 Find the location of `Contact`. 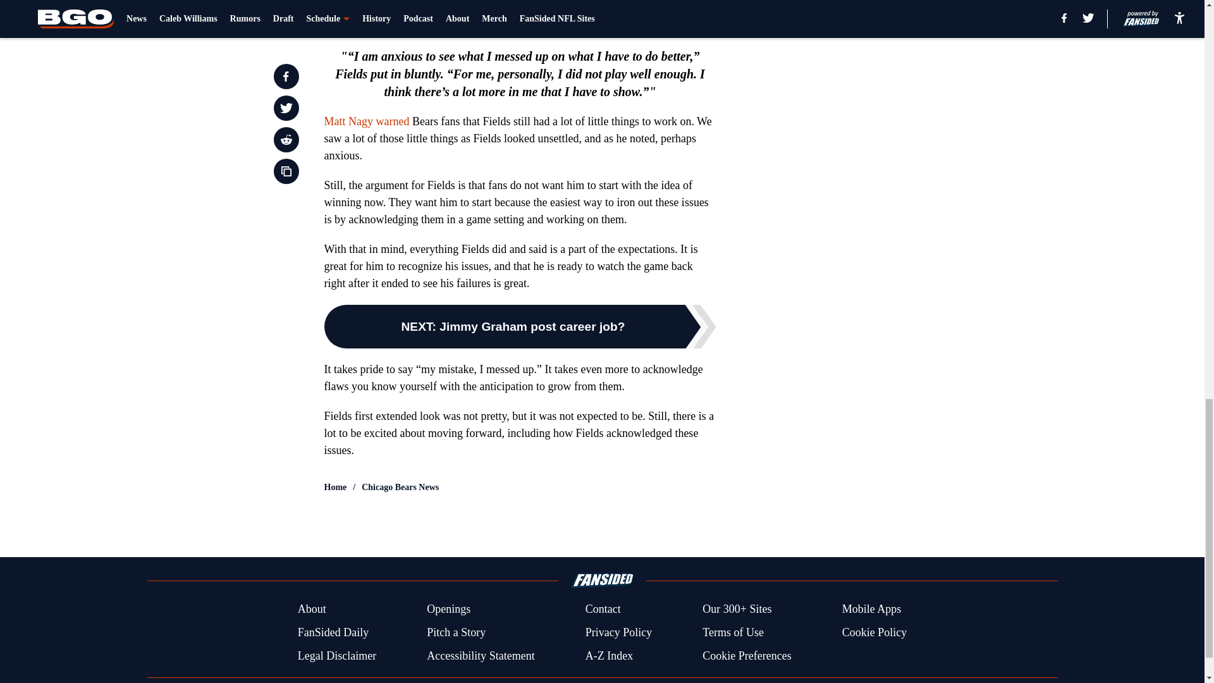

Contact is located at coordinates (603, 610).